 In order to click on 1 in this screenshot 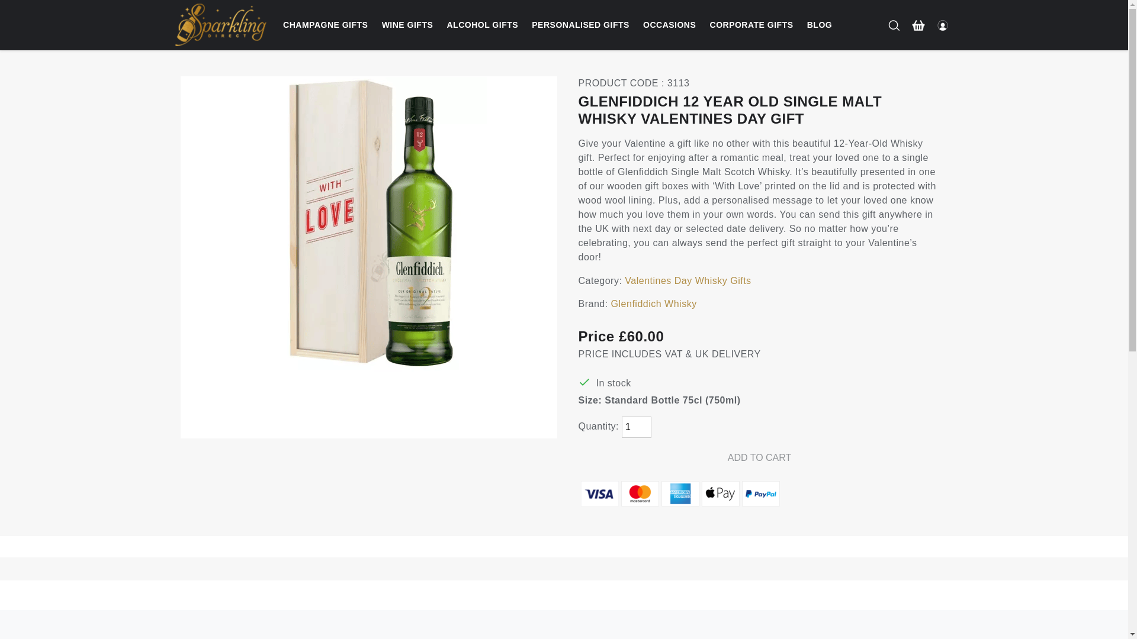, I will do `click(637, 427)`.